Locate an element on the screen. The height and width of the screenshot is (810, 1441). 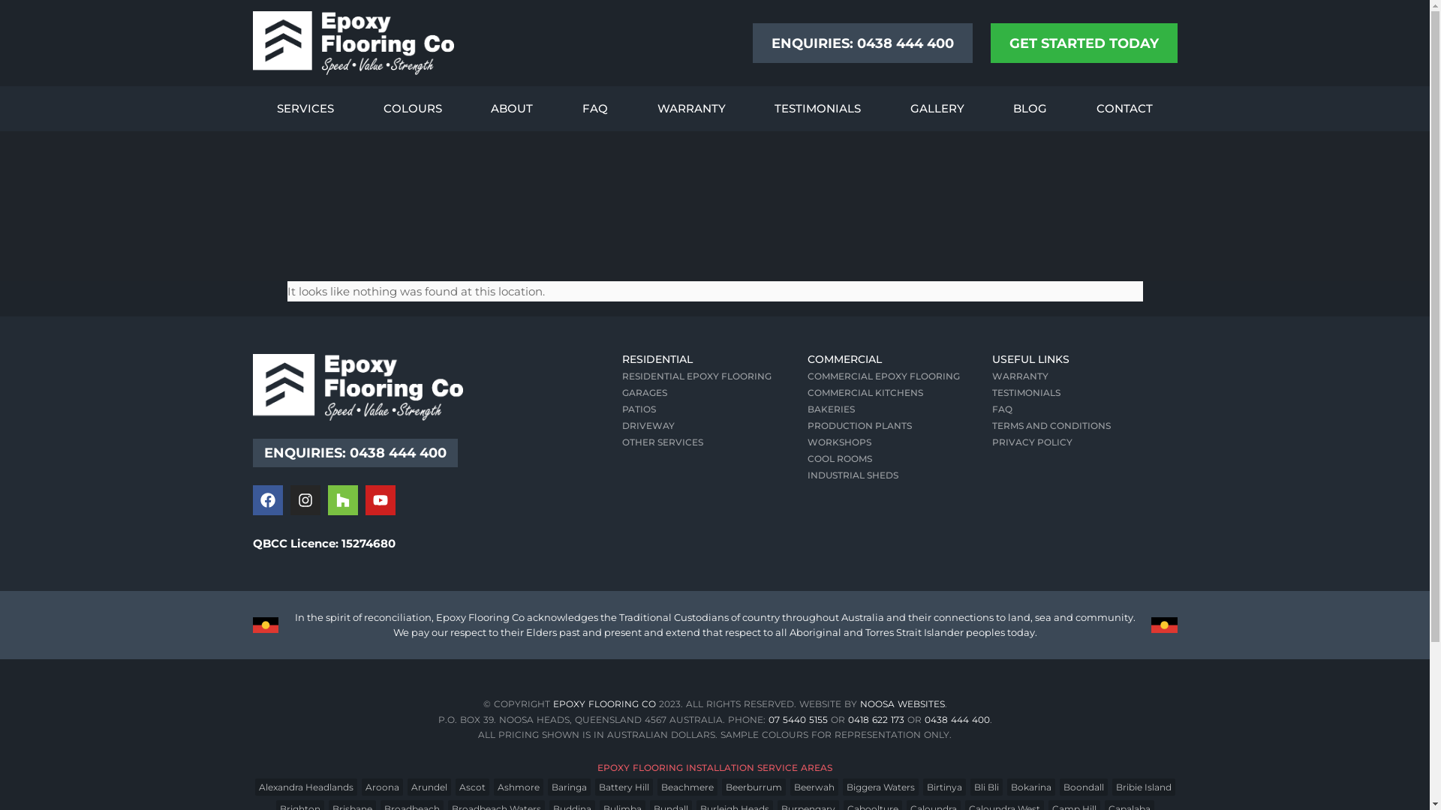
Aroona is located at coordinates (383, 787).